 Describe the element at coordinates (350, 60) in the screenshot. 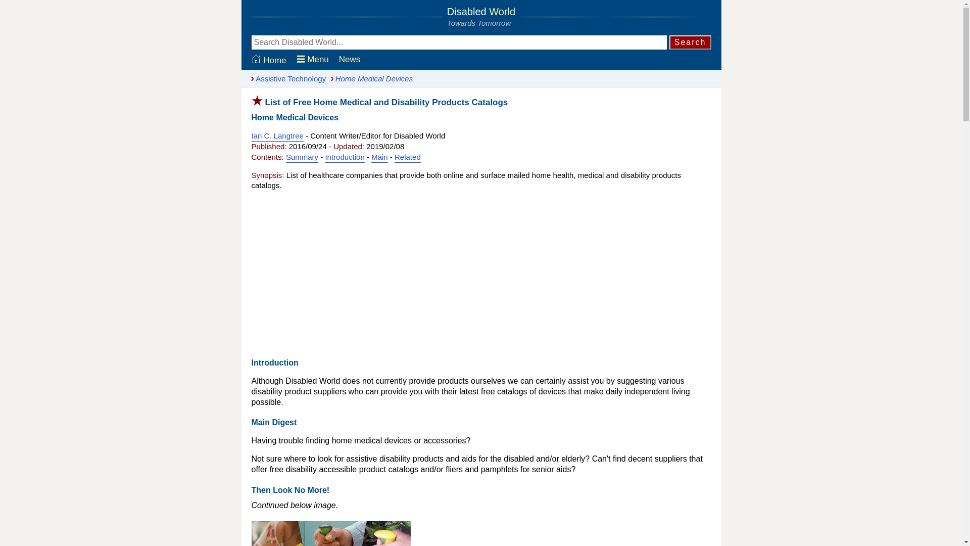

I see `News` at that location.